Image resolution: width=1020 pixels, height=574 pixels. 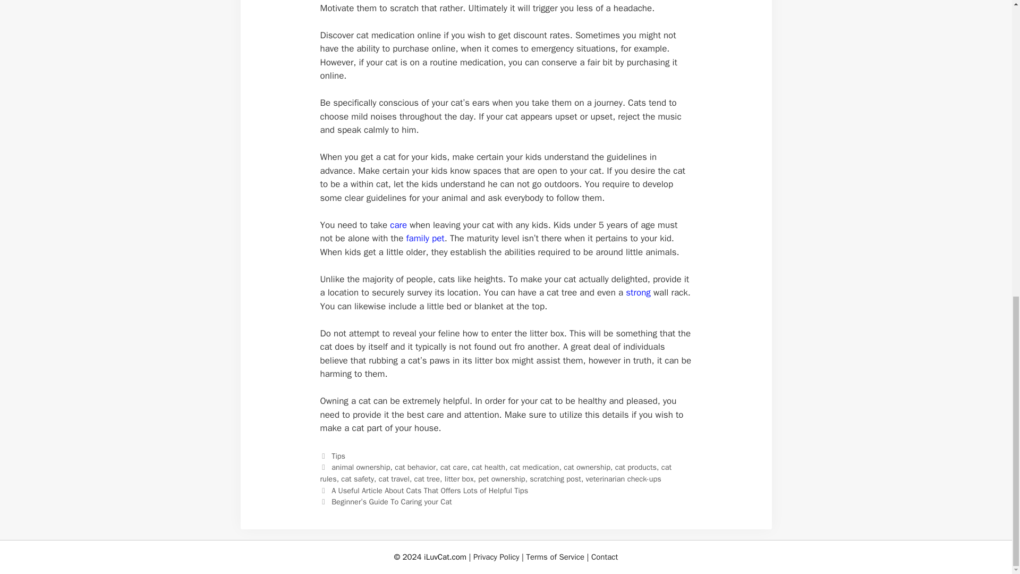 I want to click on cat health, so click(x=488, y=467).